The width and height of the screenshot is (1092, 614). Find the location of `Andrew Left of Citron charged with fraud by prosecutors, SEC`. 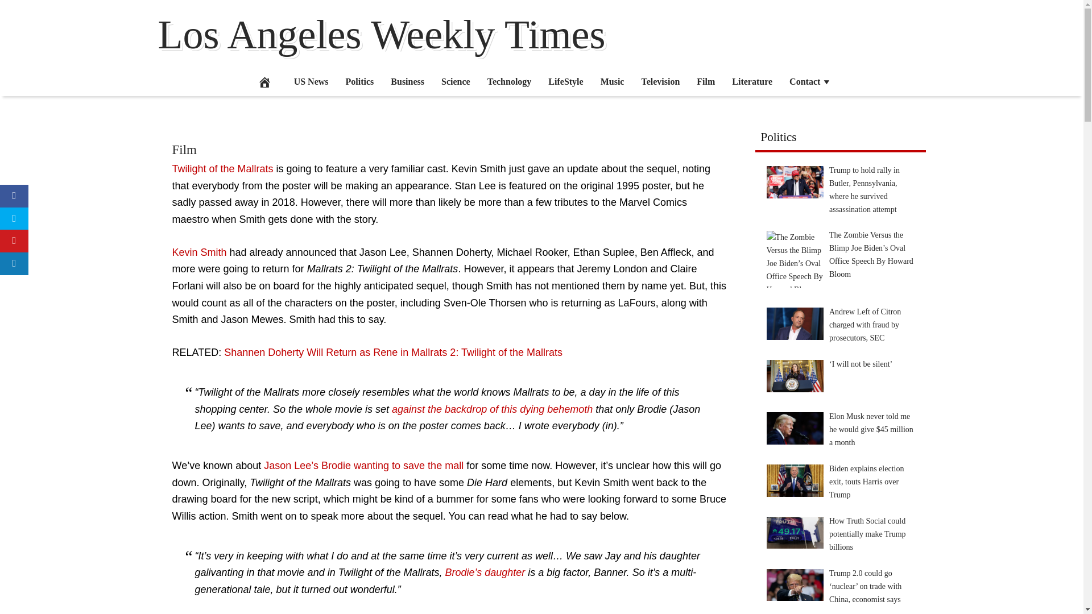

Andrew Left of Citron charged with fraud by prosecutors, SEC is located at coordinates (795, 323).